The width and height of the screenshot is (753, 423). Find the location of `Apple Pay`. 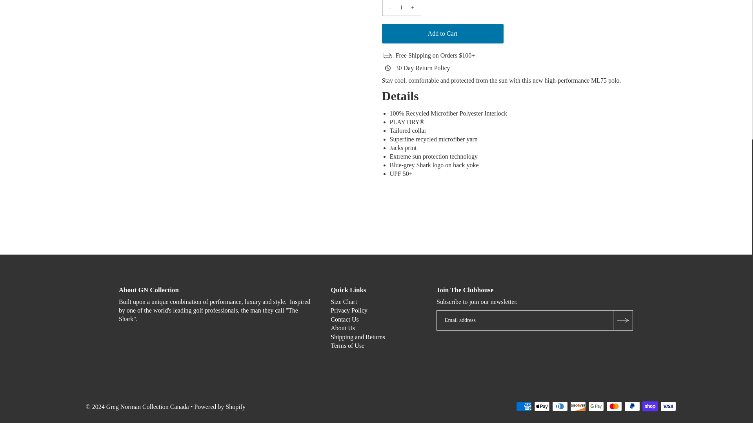

Apple Pay is located at coordinates (542, 406).